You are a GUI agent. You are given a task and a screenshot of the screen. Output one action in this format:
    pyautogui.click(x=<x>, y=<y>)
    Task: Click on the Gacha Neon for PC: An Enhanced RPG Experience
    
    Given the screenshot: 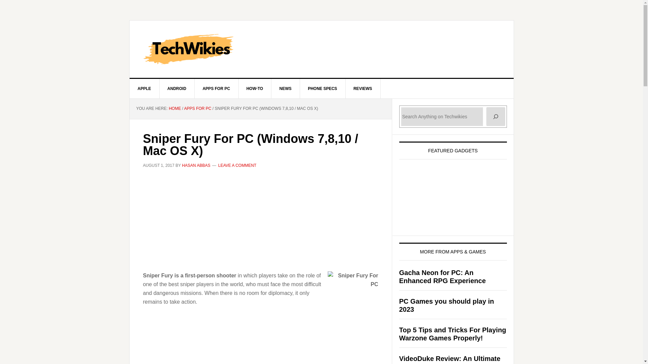 What is the action you would take?
    pyautogui.click(x=442, y=276)
    